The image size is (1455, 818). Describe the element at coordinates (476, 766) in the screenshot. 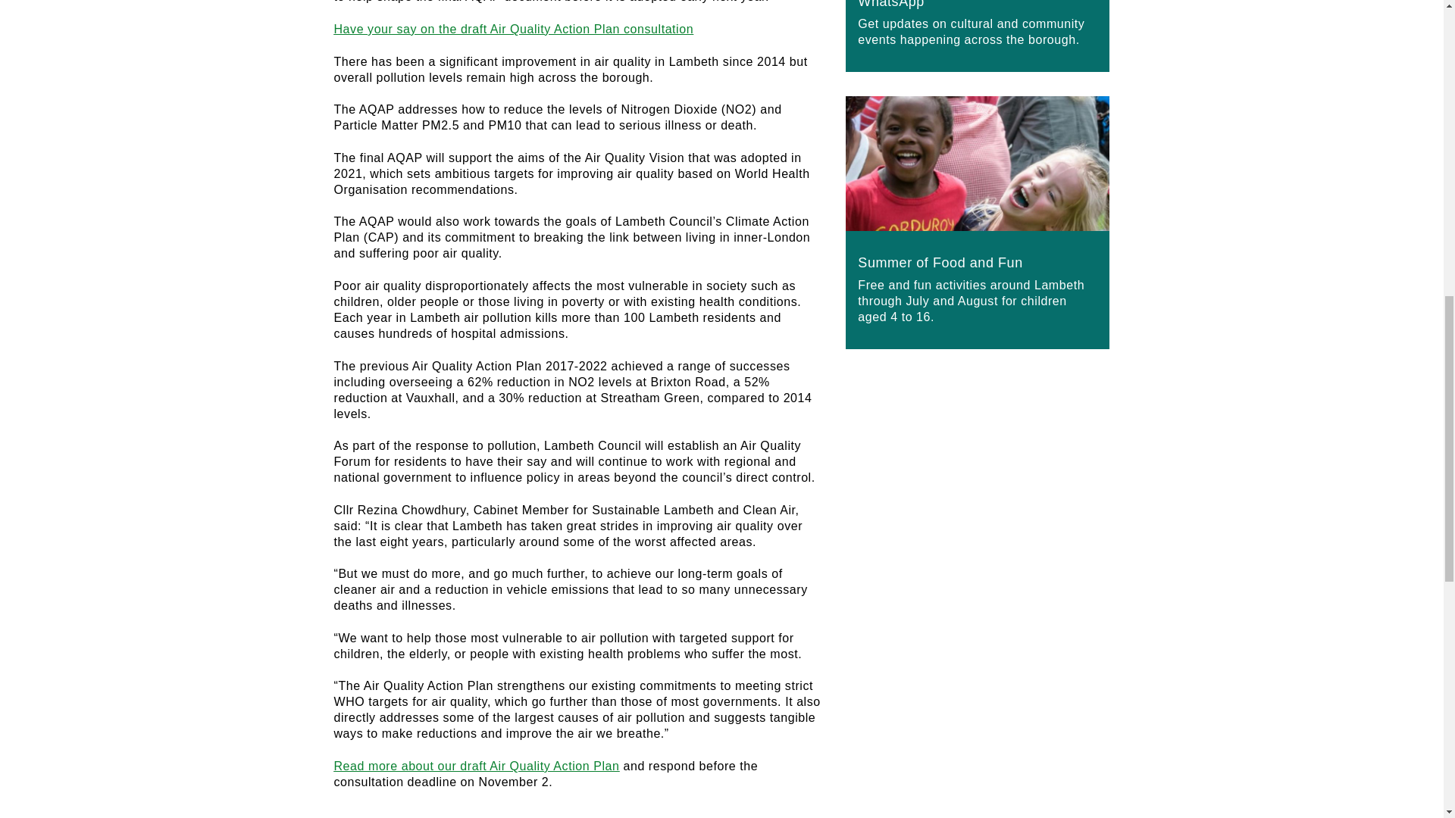

I see `Read more about our draft Air Quality Action Plan` at that location.